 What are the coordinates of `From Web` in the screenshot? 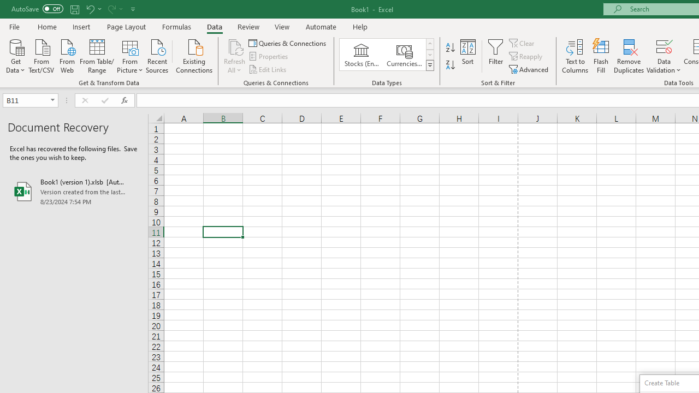 It's located at (67, 55).